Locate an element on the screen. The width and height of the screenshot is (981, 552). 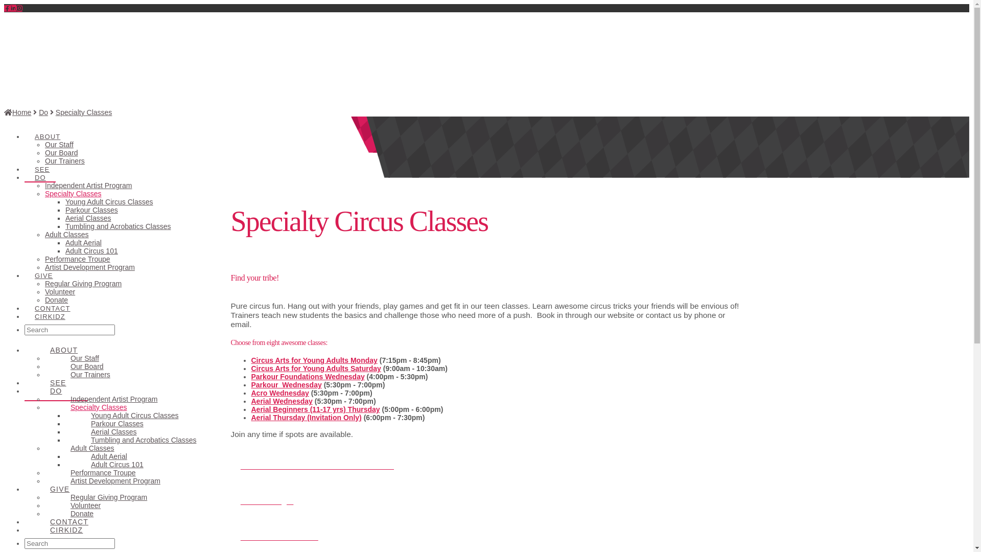
Aerial Thursday (Invitation Only) is located at coordinates (307, 418).